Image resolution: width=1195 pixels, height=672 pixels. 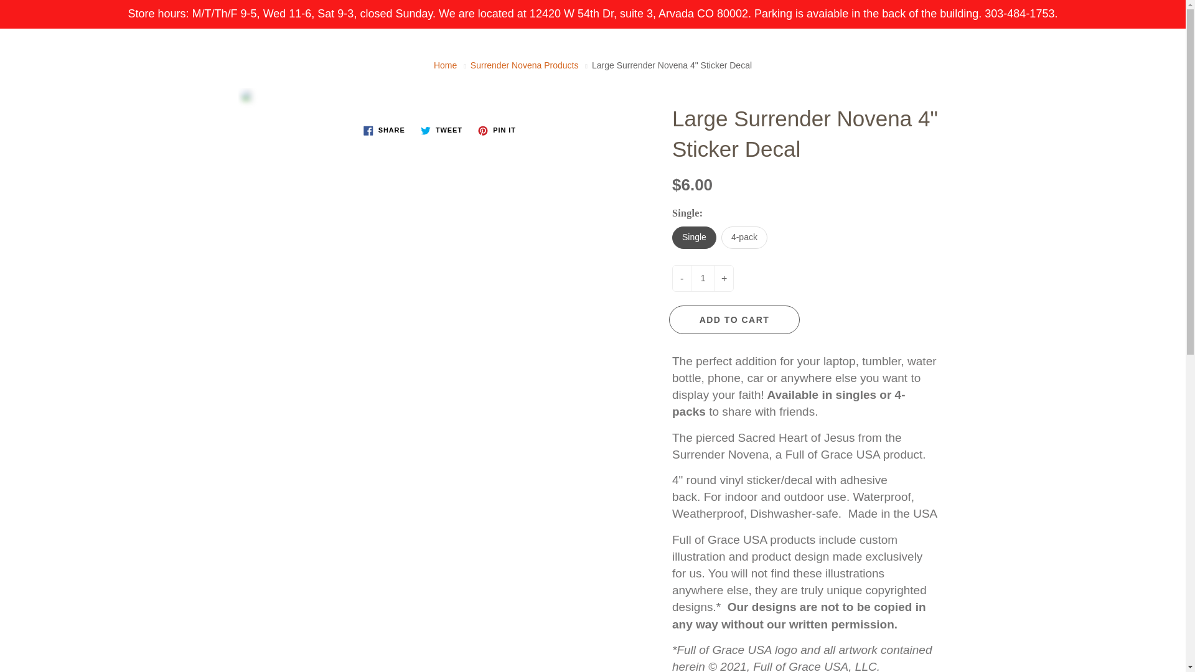 What do you see at coordinates (702, 278) in the screenshot?
I see `1` at bounding box center [702, 278].